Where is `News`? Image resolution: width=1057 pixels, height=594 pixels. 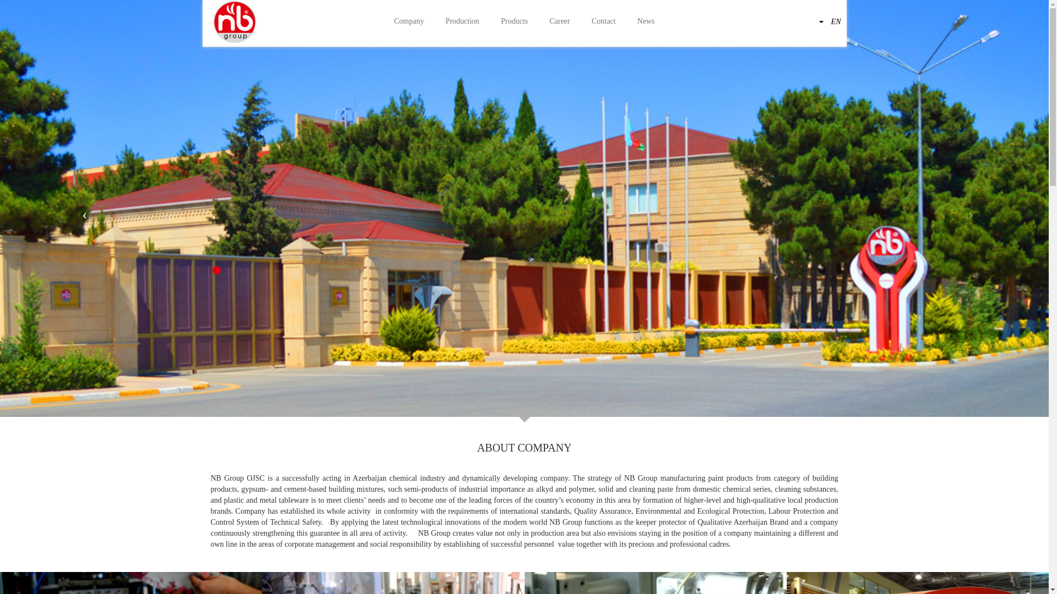
News is located at coordinates (646, 22).